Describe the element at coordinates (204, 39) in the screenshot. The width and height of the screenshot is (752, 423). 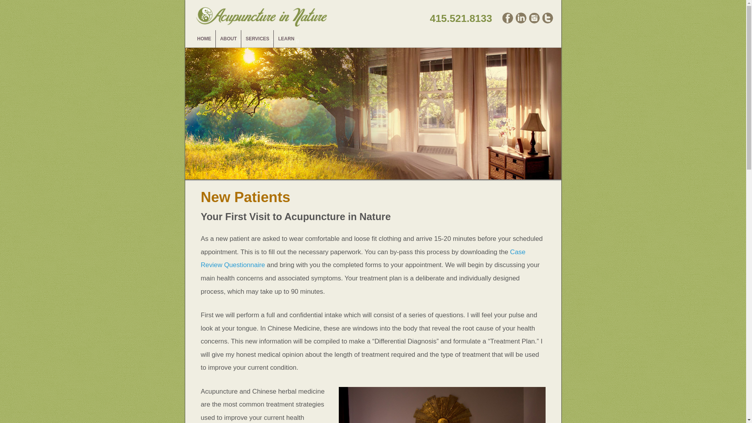
I see `HOME` at that location.